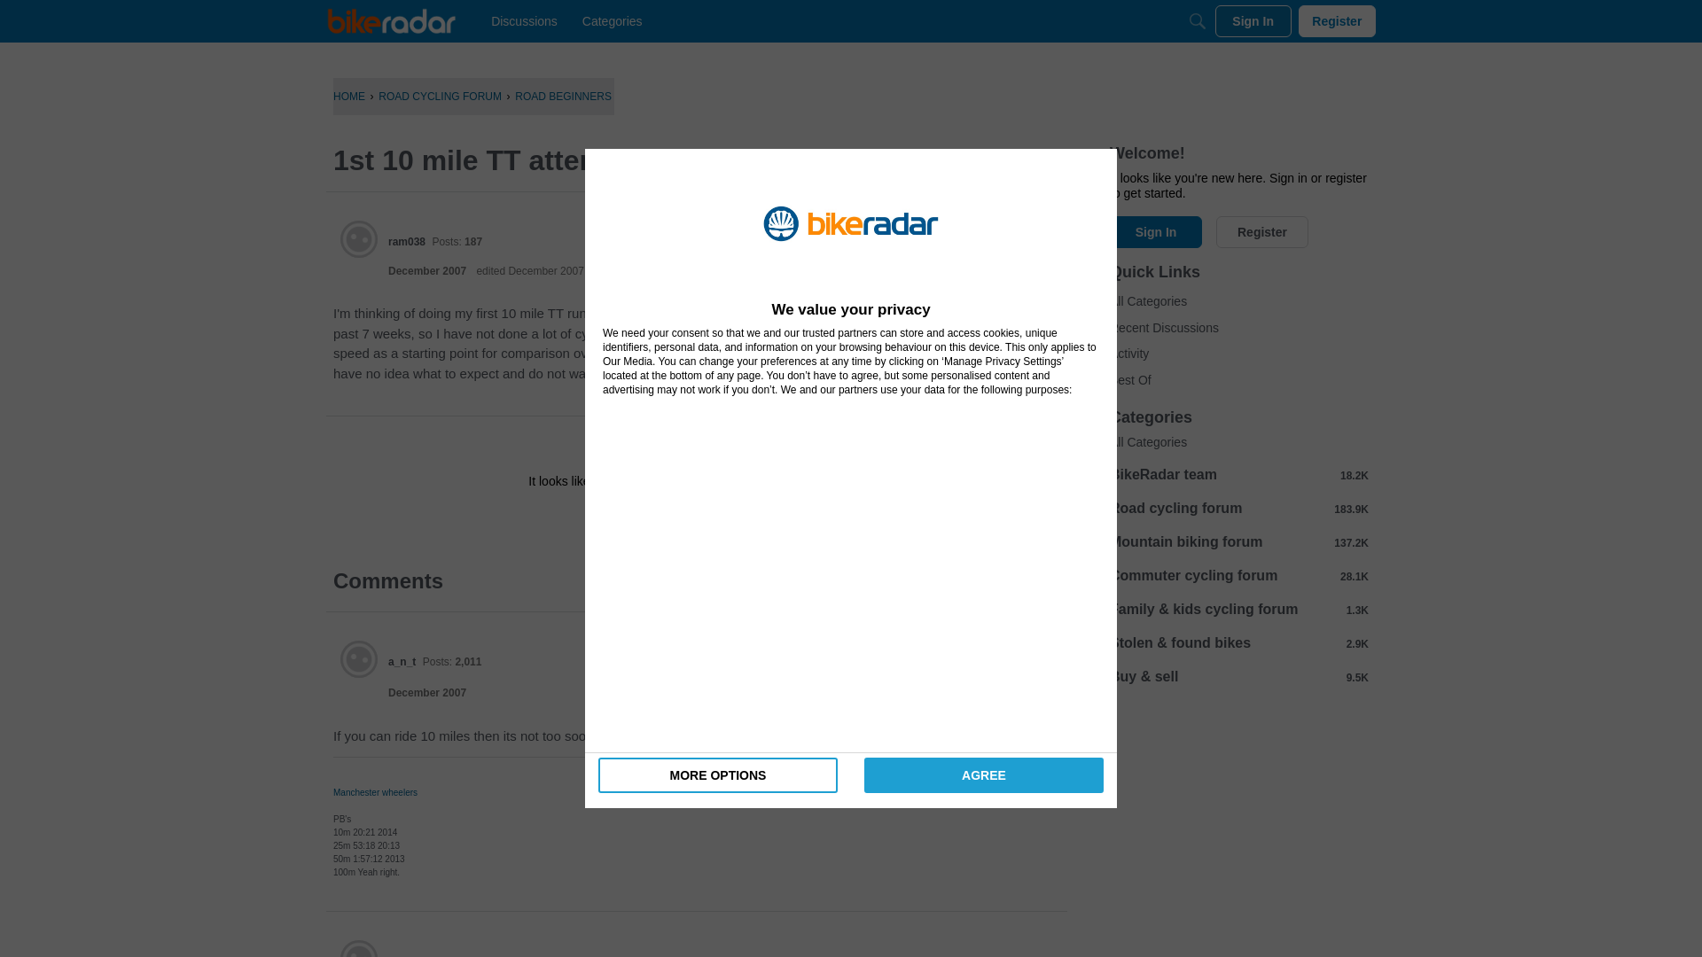  What do you see at coordinates (1253, 21) in the screenshot?
I see `Sign In` at bounding box center [1253, 21].